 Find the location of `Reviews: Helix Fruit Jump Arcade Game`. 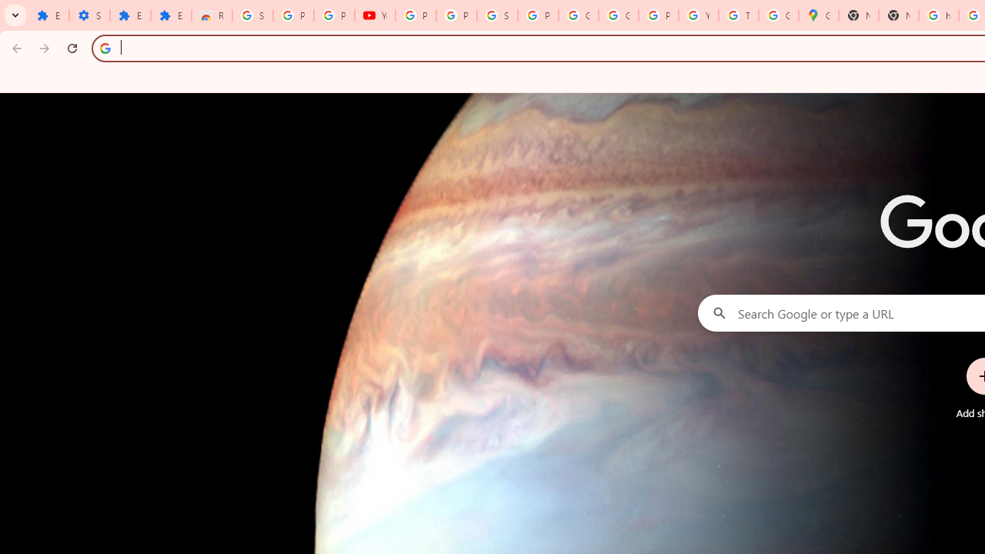

Reviews: Helix Fruit Jump Arcade Game is located at coordinates (212, 15).